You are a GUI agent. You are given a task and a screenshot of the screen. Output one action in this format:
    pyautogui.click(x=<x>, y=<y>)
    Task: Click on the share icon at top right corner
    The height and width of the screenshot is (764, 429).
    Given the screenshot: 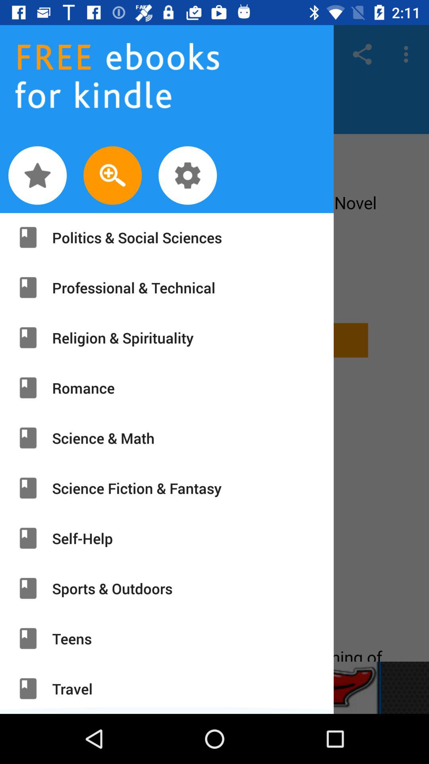 What is the action you would take?
    pyautogui.click(x=362, y=54)
    